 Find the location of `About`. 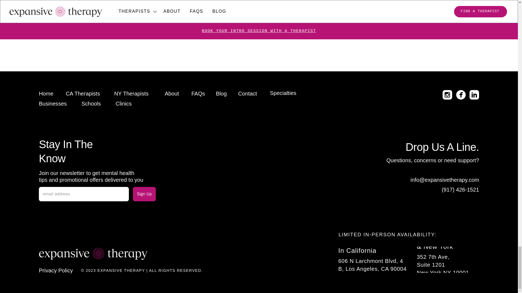

About is located at coordinates (172, 93).